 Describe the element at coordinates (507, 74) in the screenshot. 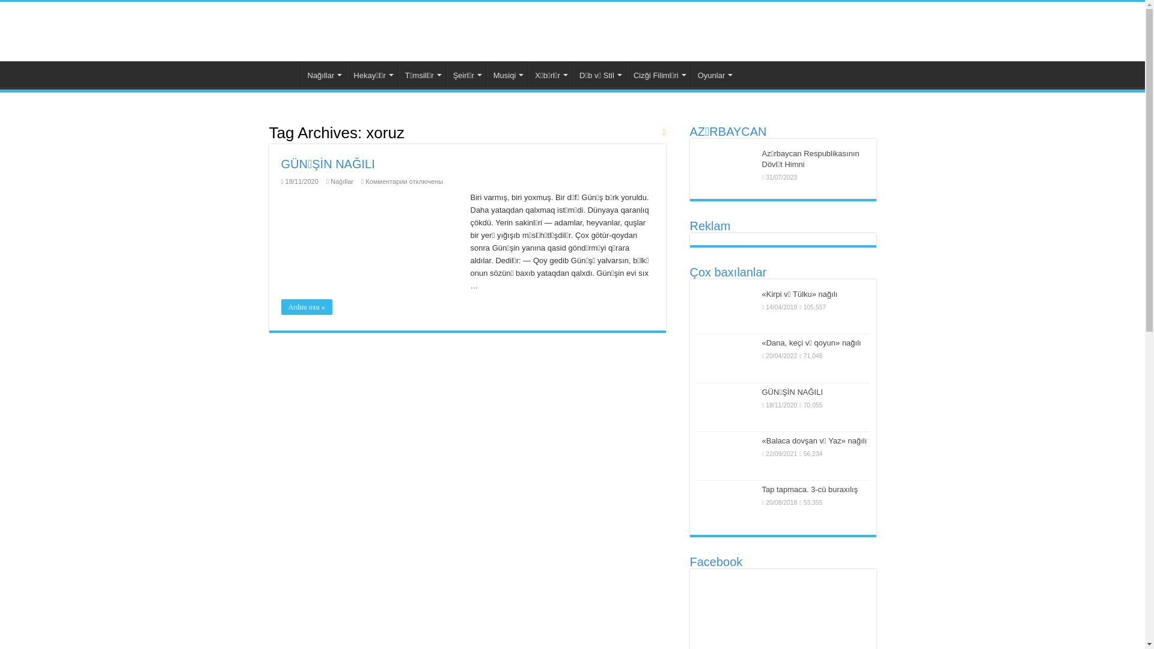

I see `Musiqi` at that location.